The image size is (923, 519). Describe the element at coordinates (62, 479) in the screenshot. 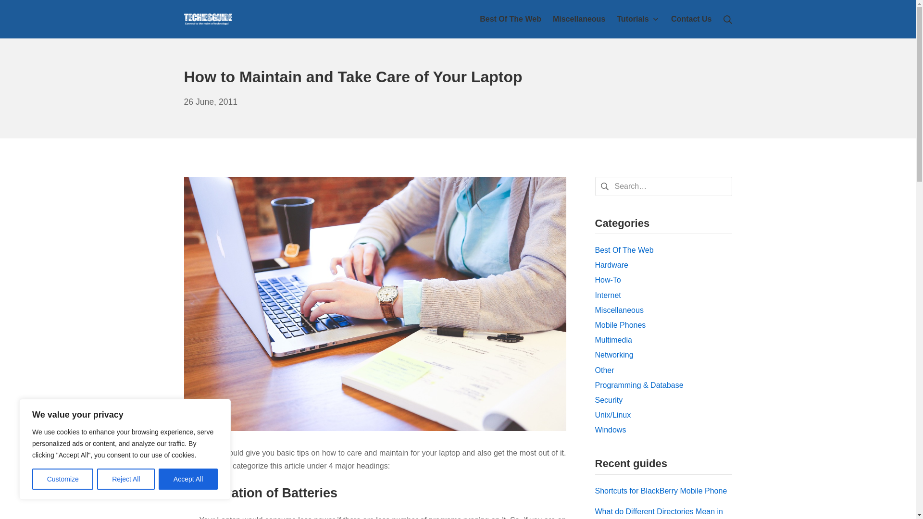

I see `Customize` at that location.